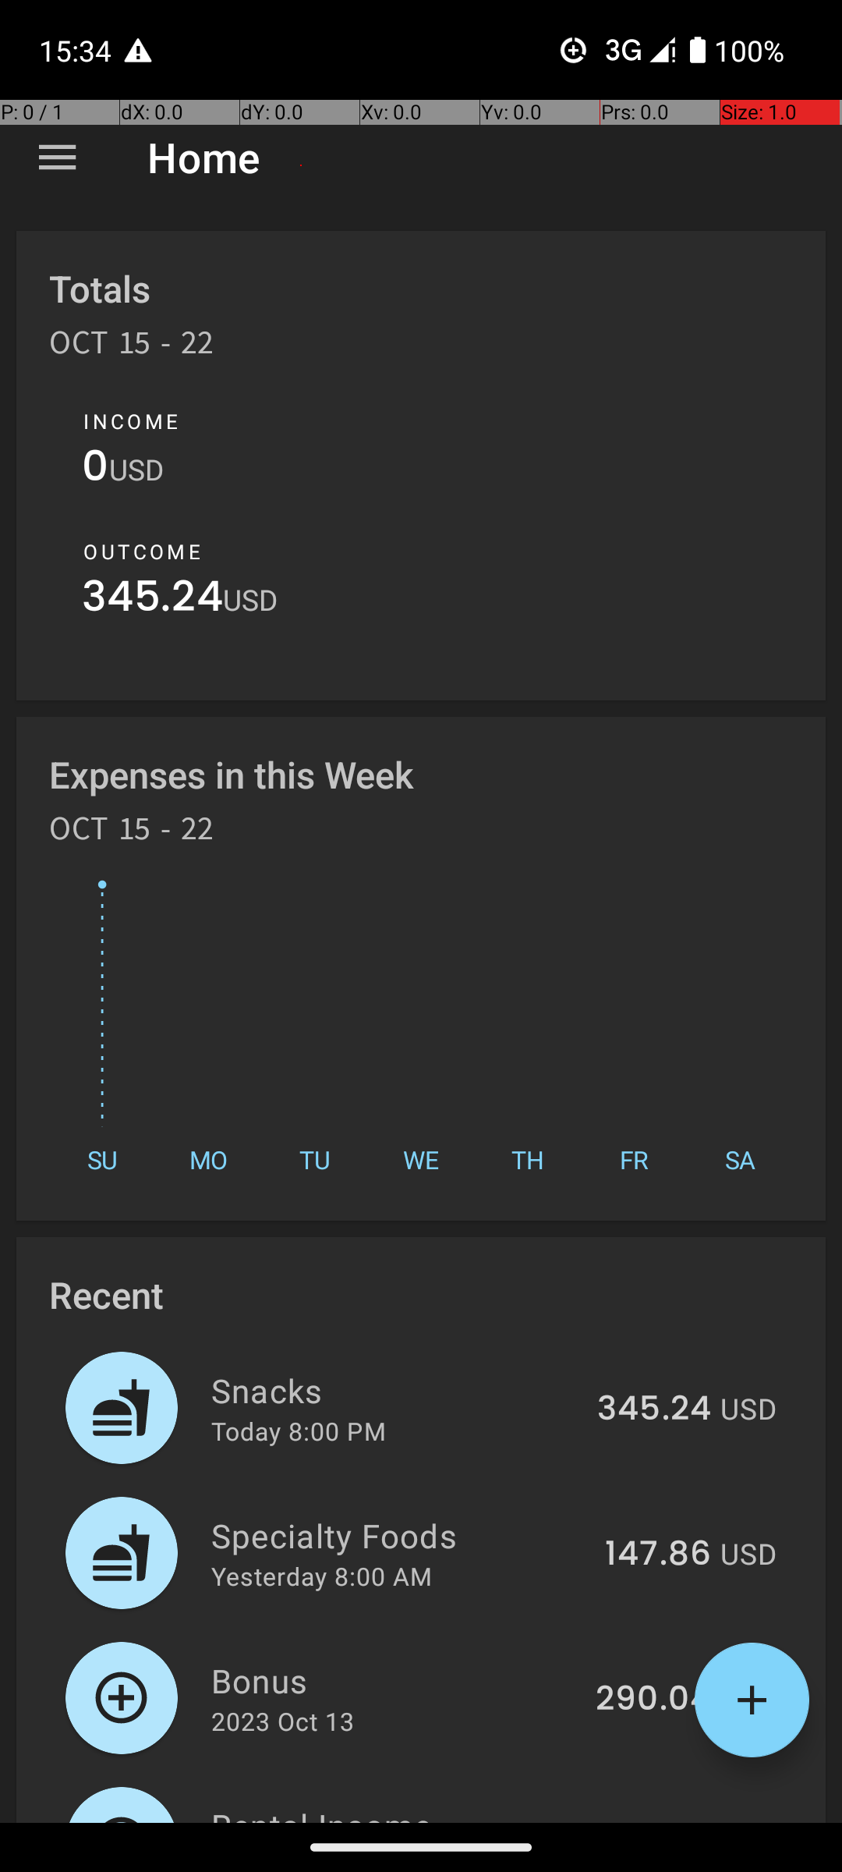  Describe the element at coordinates (106, 1295) in the screenshot. I see `Recent` at that location.